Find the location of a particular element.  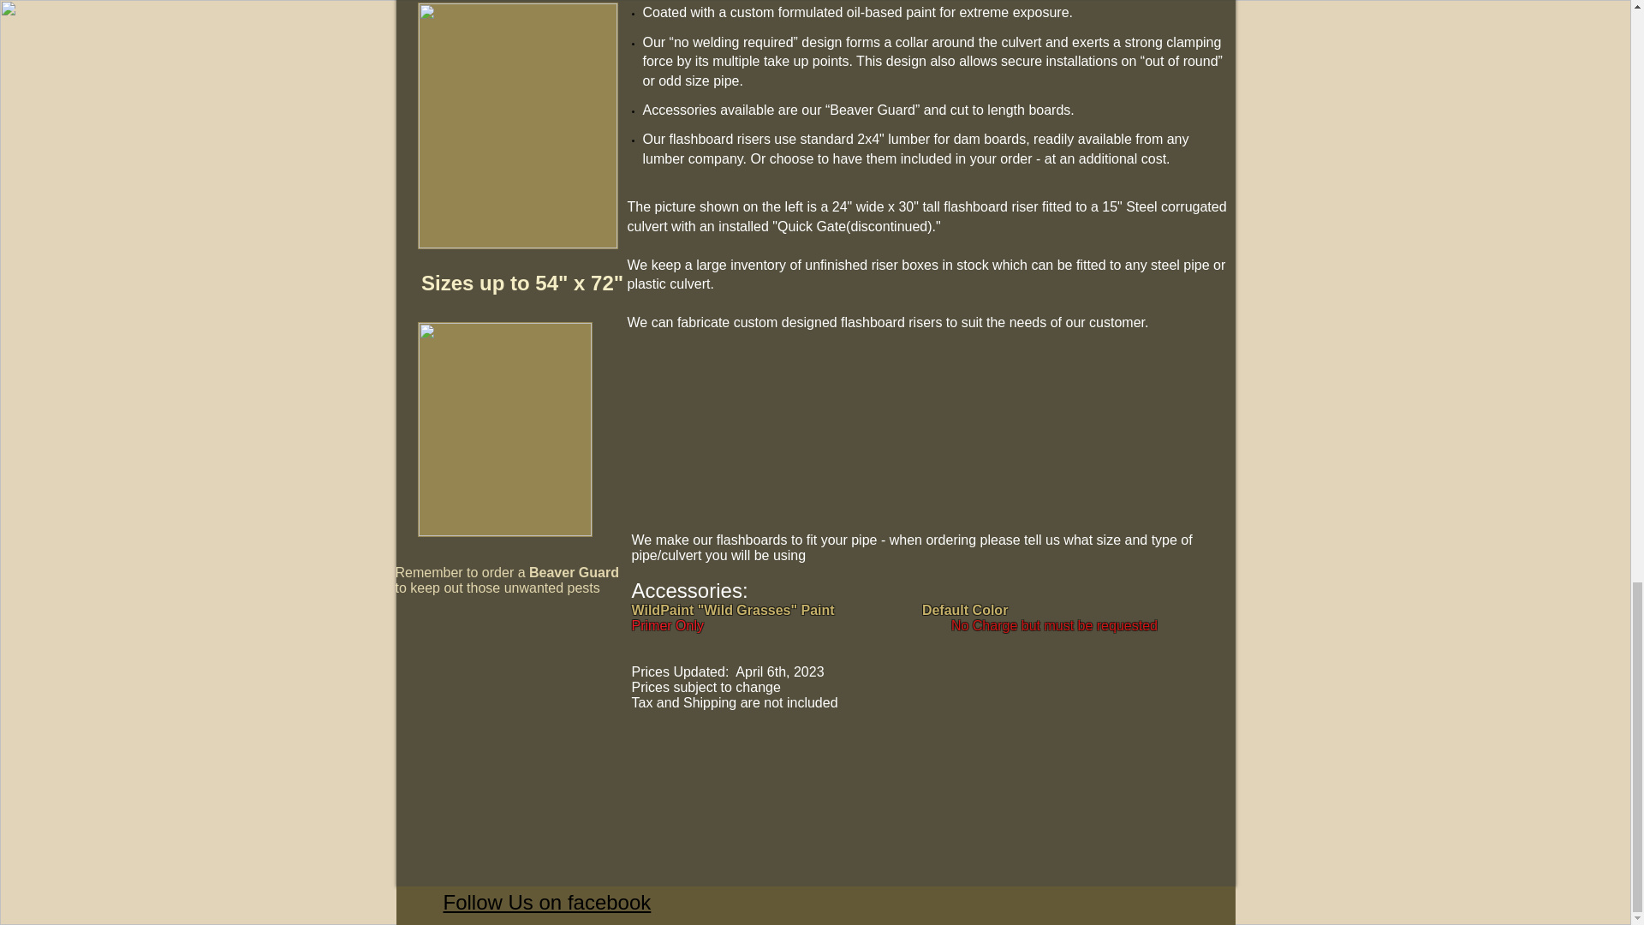

Follow Us on facebook is located at coordinates (547, 903).